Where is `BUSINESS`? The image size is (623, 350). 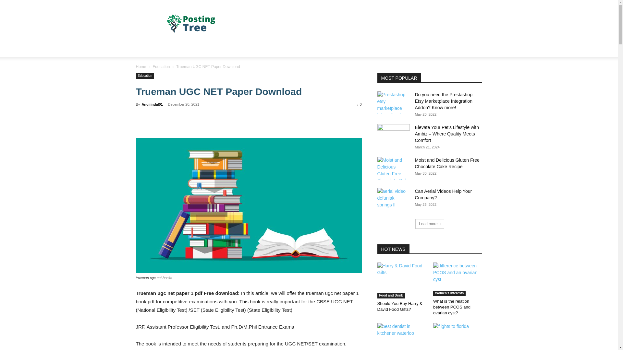 BUSINESS is located at coordinates (174, 49).